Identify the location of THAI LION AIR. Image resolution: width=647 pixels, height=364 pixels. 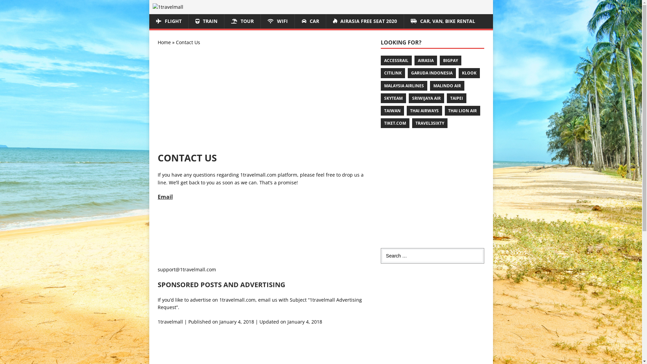
(462, 111).